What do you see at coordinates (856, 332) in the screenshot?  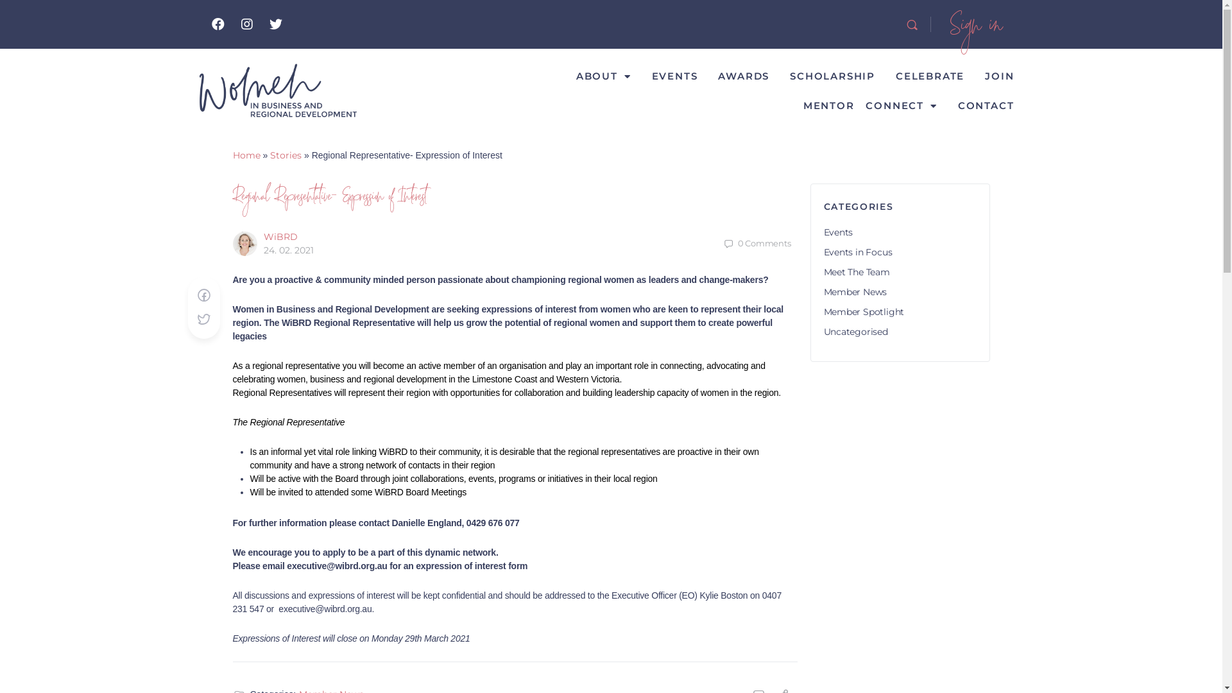 I see `Uncategorised` at bounding box center [856, 332].